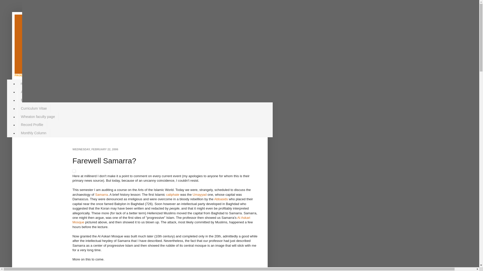  What do you see at coordinates (173, 194) in the screenshot?
I see `caliphate` at bounding box center [173, 194].